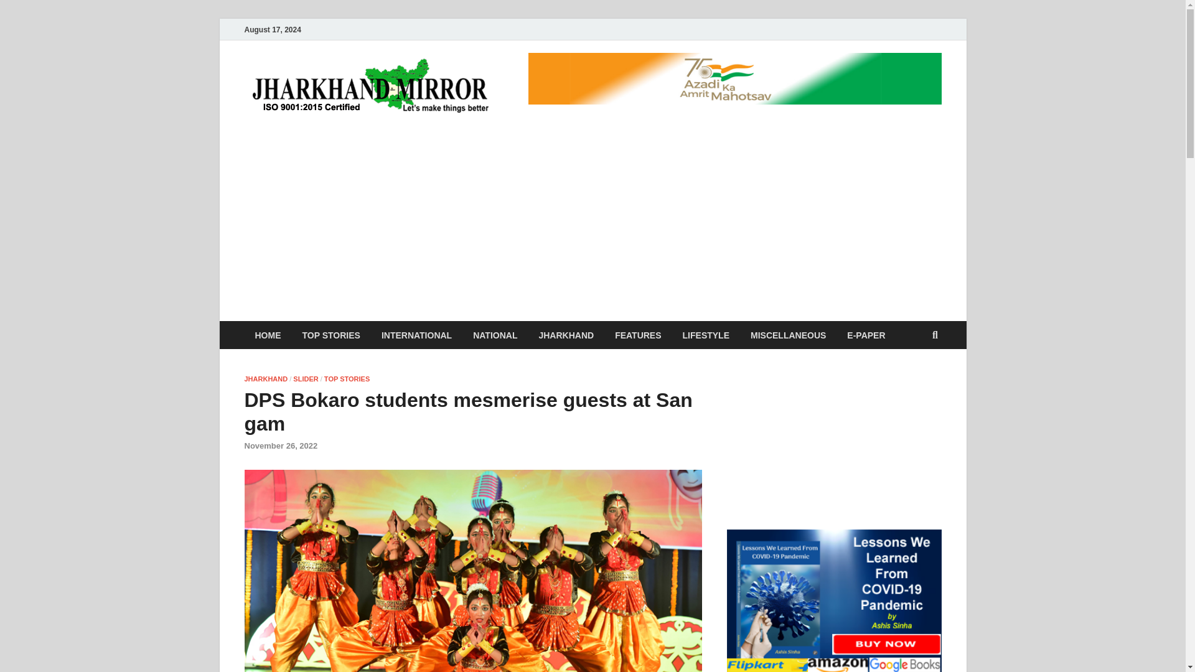 The image size is (1195, 672). I want to click on FEATURES, so click(638, 335).